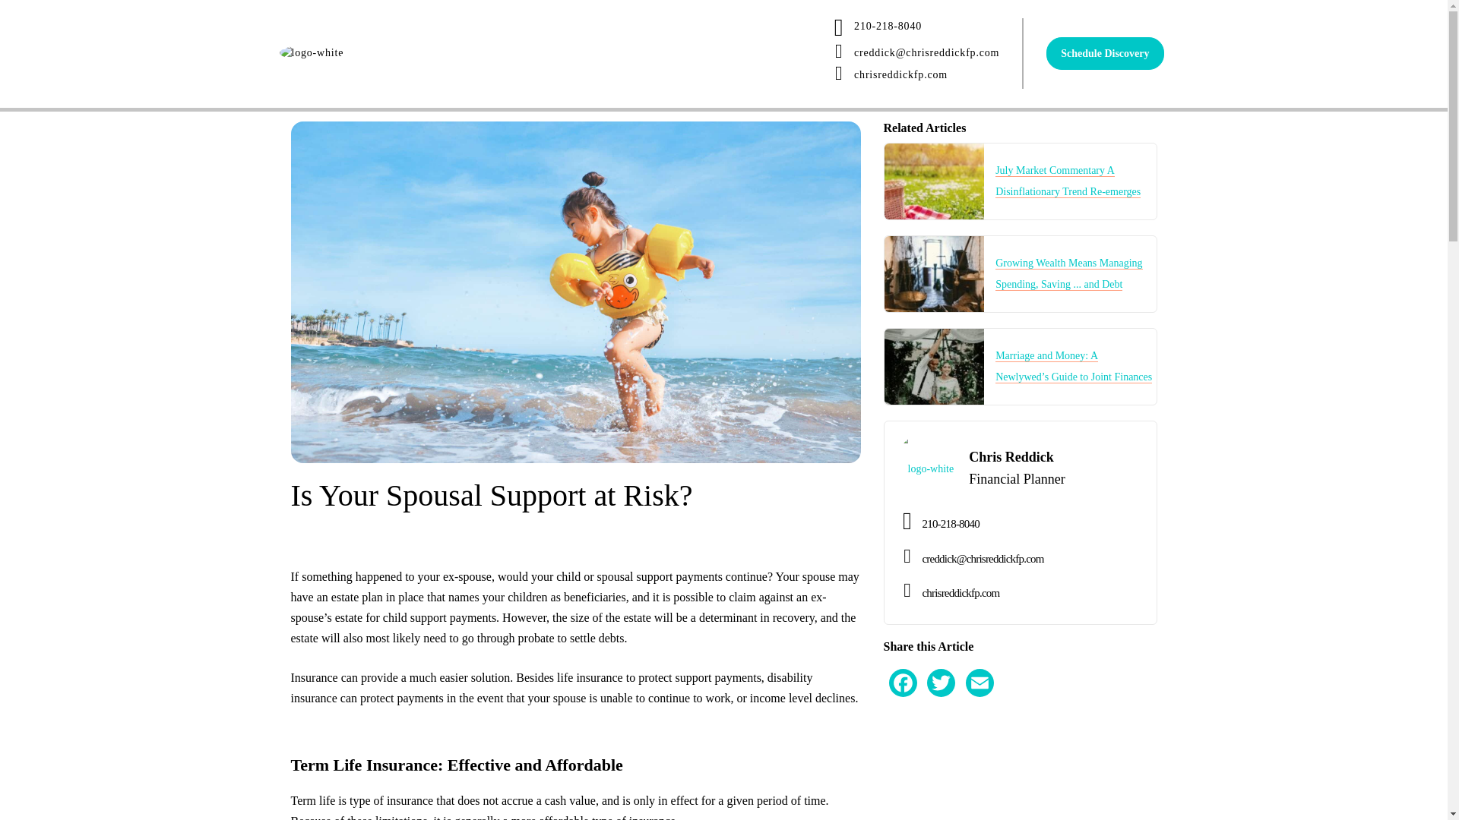 The width and height of the screenshot is (1459, 820). I want to click on July Market Commentary A Disinflationary Trend Re-emerges, so click(1068, 181).